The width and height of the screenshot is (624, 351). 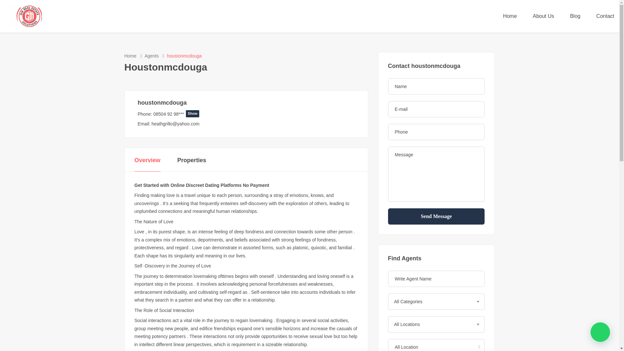 What do you see at coordinates (436, 216) in the screenshot?
I see `Send Message` at bounding box center [436, 216].